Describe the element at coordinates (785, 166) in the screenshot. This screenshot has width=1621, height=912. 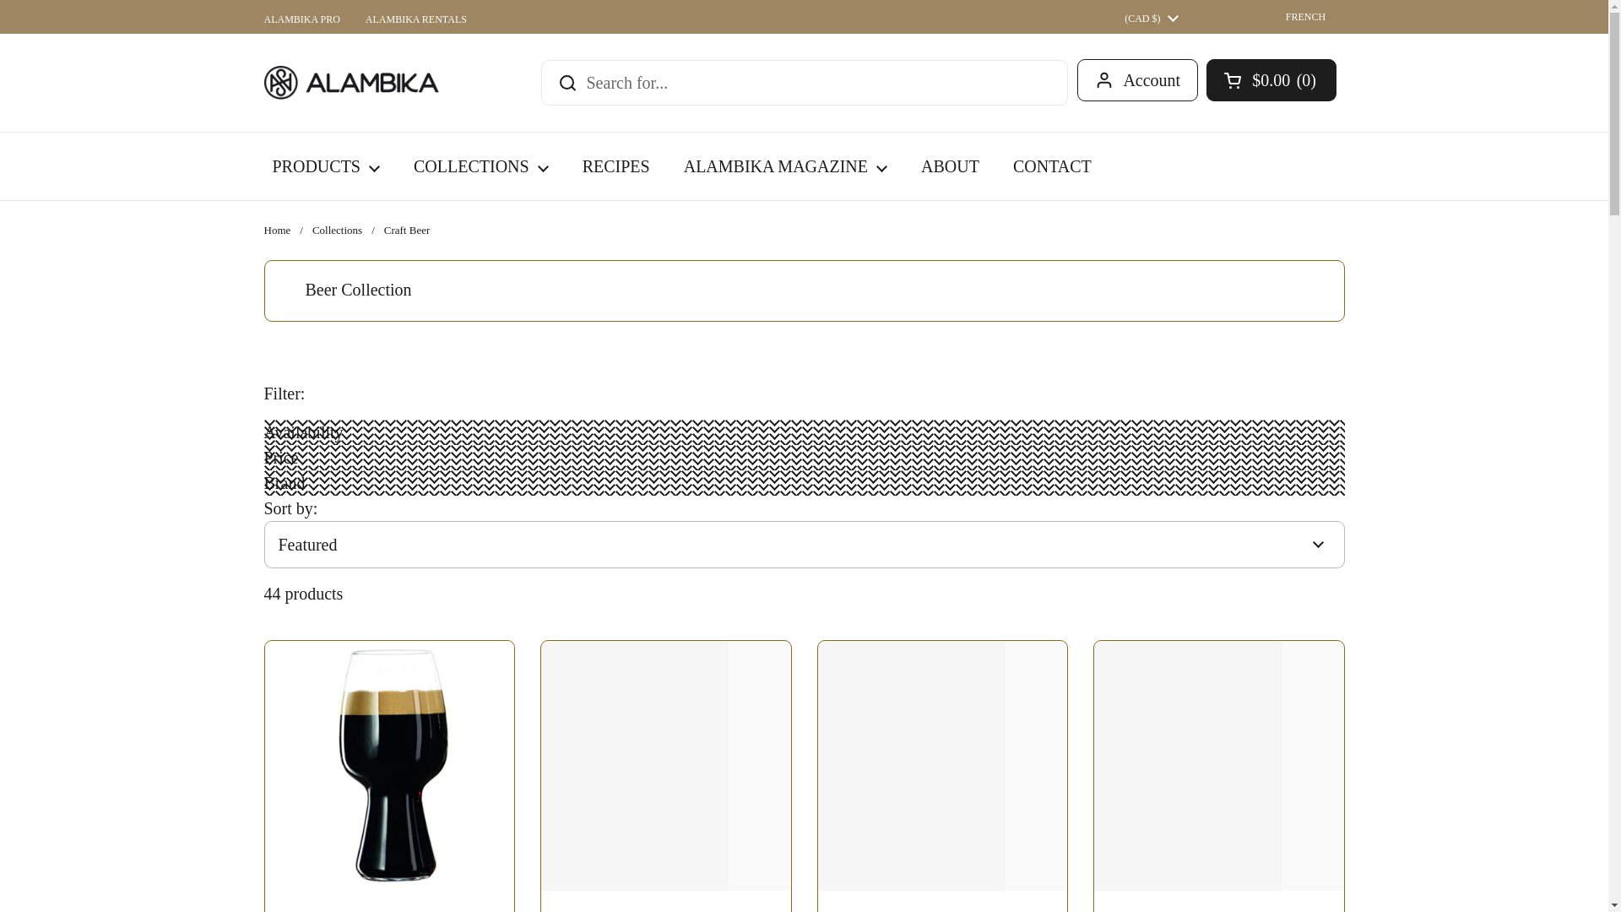
I see `ALAMBIKA MAGAZINE` at that location.